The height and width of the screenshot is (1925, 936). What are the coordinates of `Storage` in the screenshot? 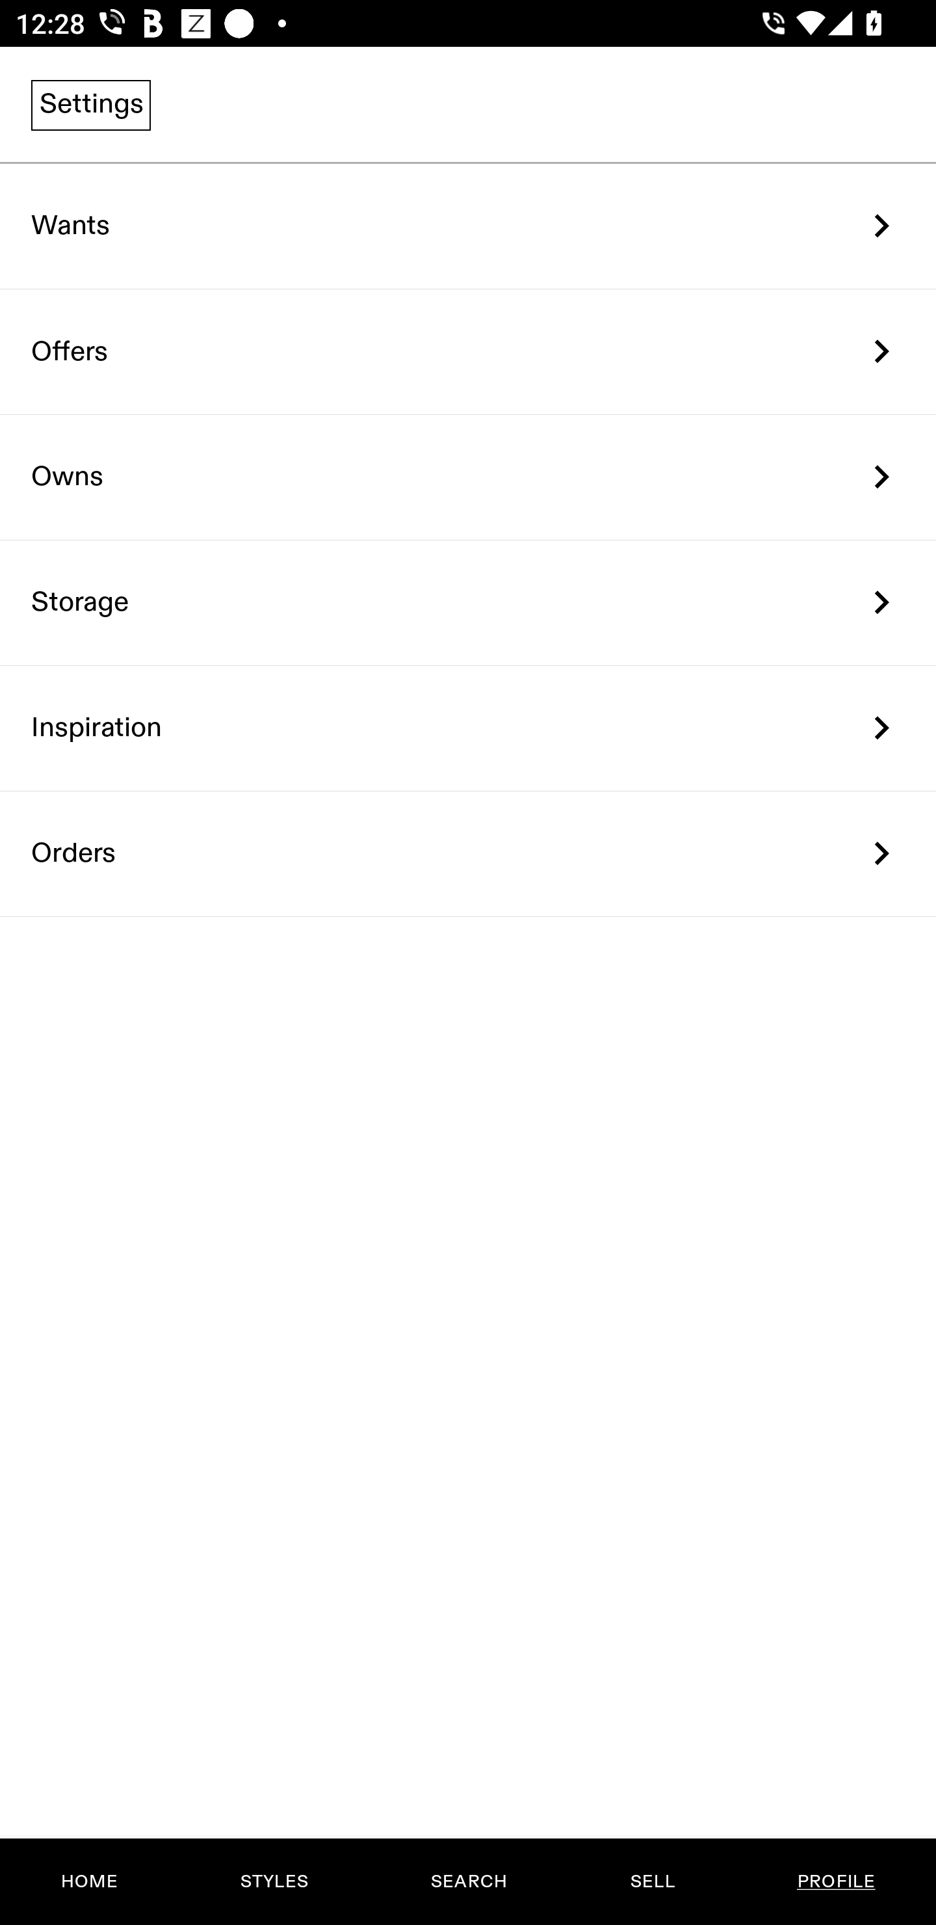 It's located at (468, 604).